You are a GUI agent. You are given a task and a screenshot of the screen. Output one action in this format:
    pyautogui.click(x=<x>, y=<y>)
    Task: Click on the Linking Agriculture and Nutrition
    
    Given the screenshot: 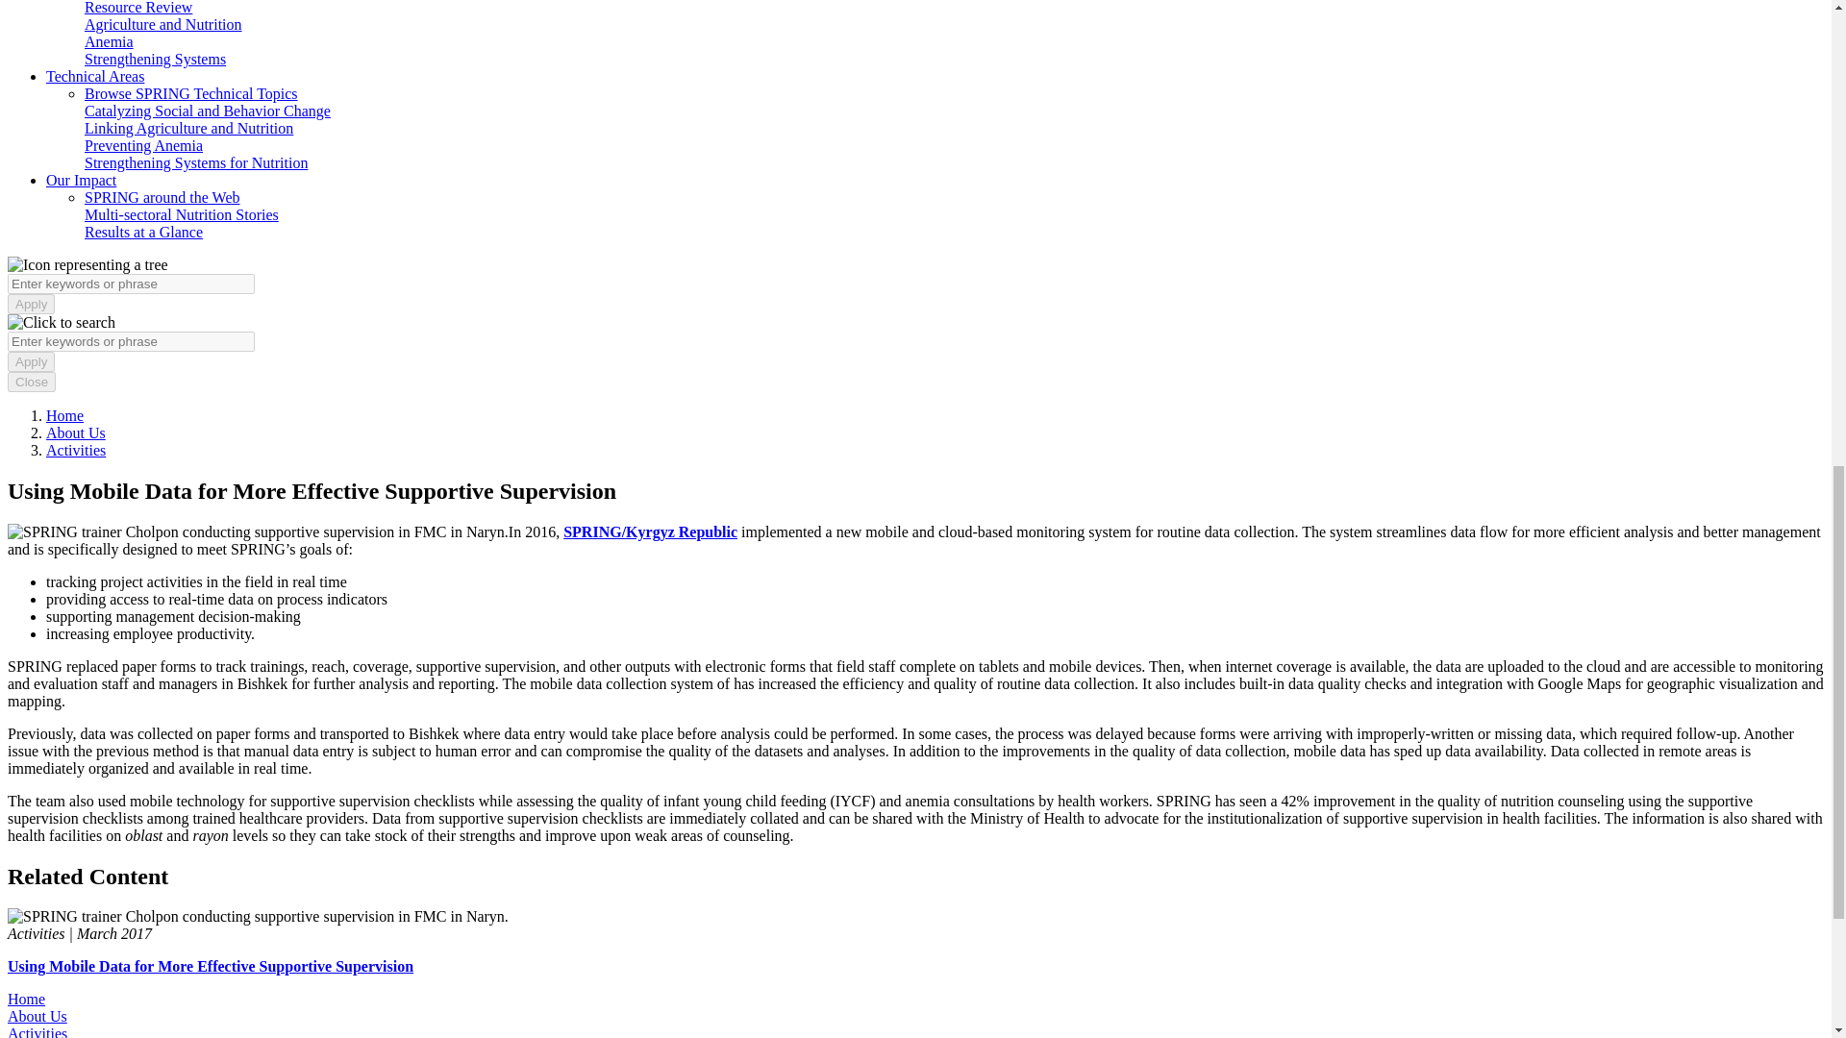 What is the action you would take?
    pyautogui.click(x=188, y=128)
    